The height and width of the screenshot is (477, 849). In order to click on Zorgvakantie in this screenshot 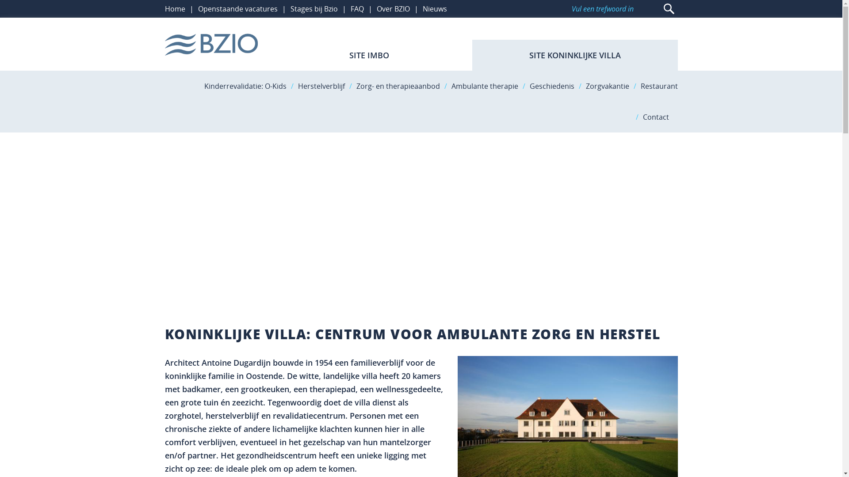, I will do `click(607, 86)`.